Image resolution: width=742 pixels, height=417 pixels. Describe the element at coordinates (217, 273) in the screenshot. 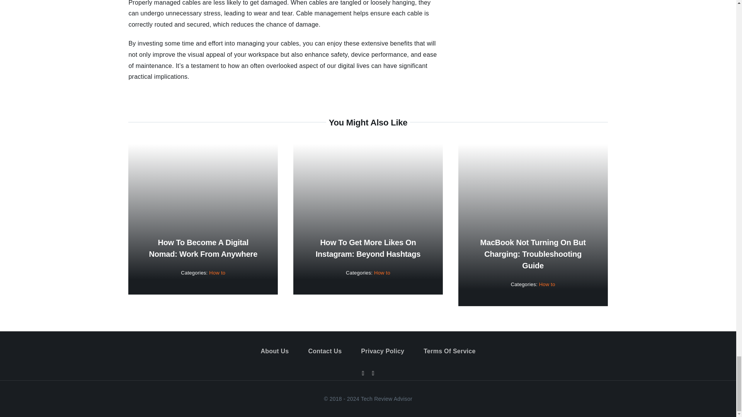

I see `How to` at that location.